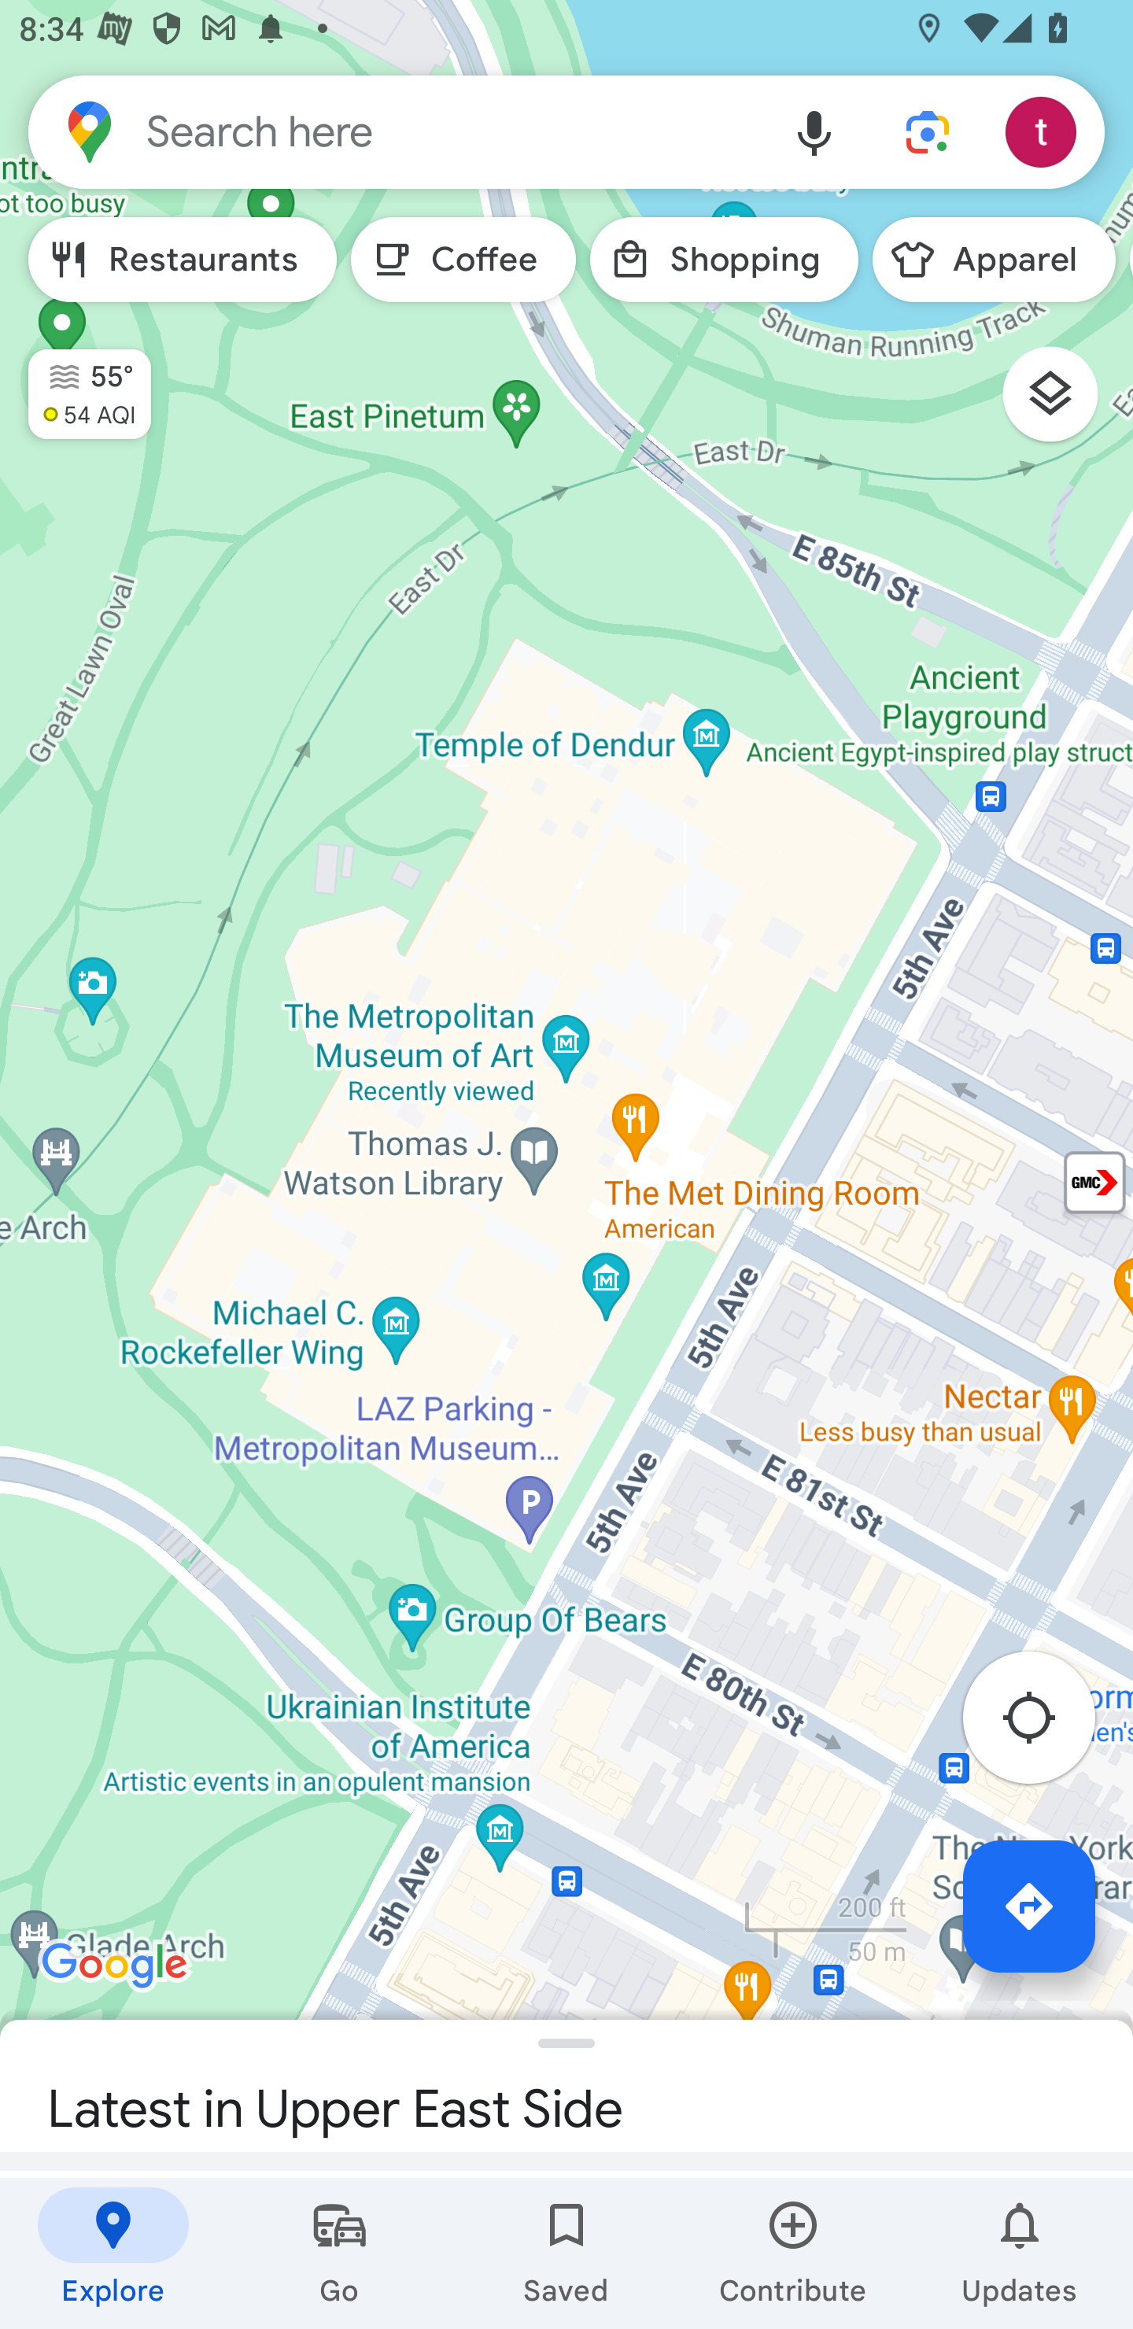 The width and height of the screenshot is (1133, 2329). I want to click on Directions, so click(1029, 1906).